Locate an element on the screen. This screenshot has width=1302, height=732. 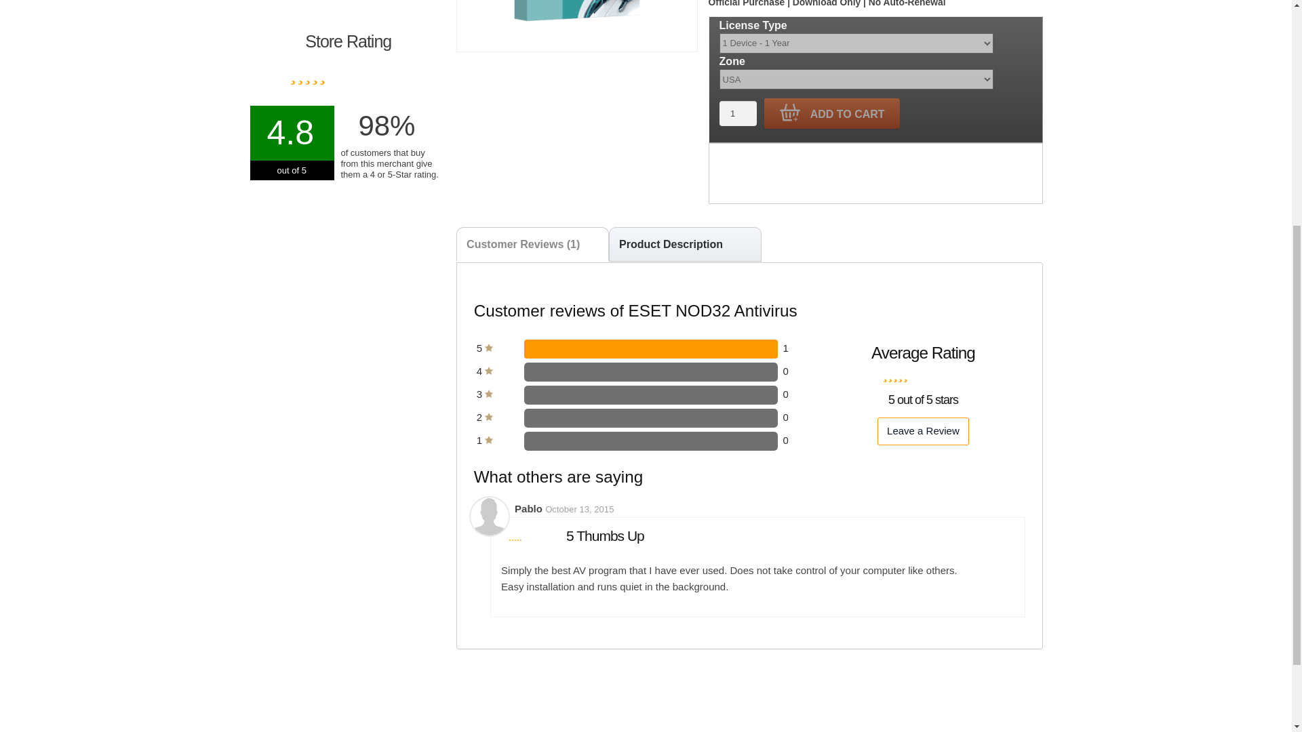
3 is located at coordinates (484, 394).